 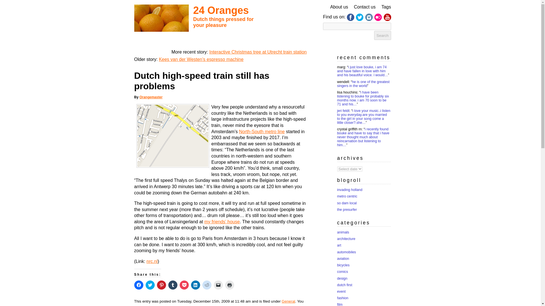 What do you see at coordinates (221, 10) in the screenshot?
I see `24 Oranges` at bounding box center [221, 10].